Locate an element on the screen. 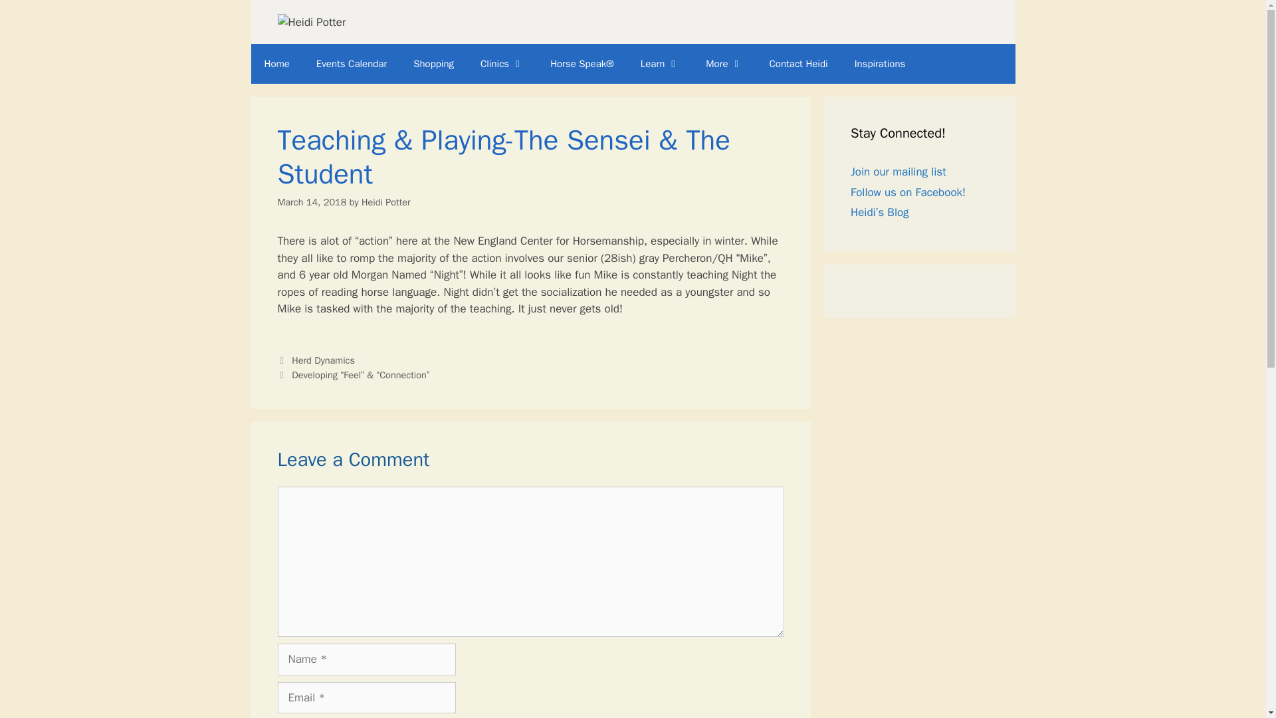 The image size is (1276, 718). More is located at coordinates (724, 64).